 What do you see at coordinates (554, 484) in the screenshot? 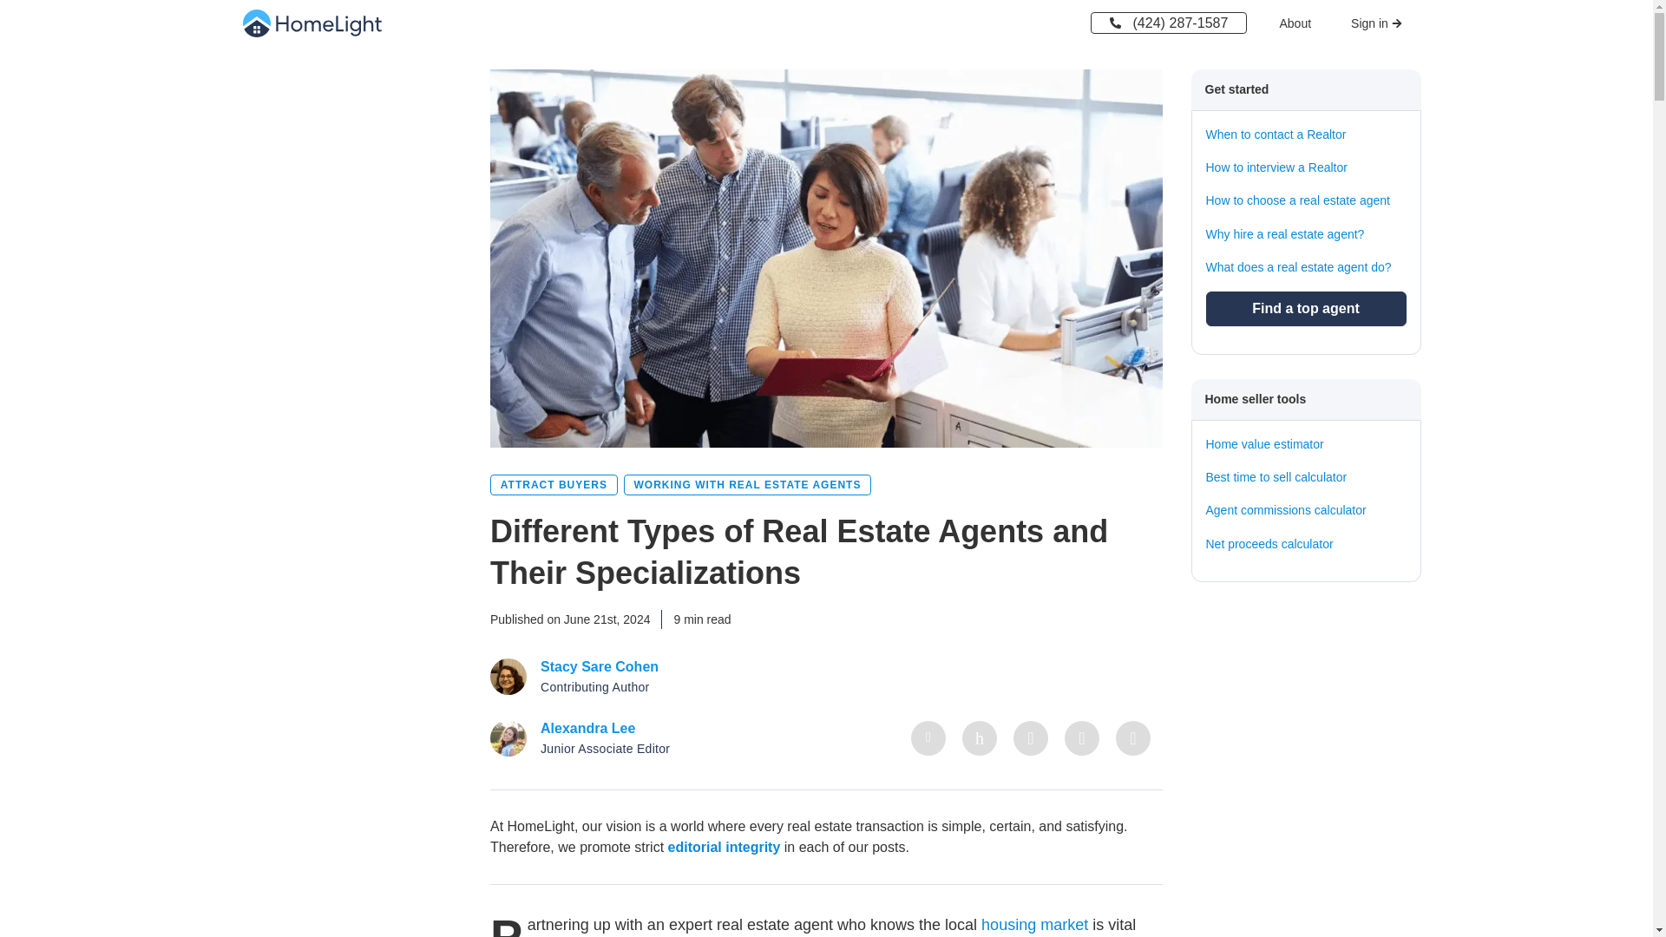
I see `ATTRACT BUYERS` at bounding box center [554, 484].